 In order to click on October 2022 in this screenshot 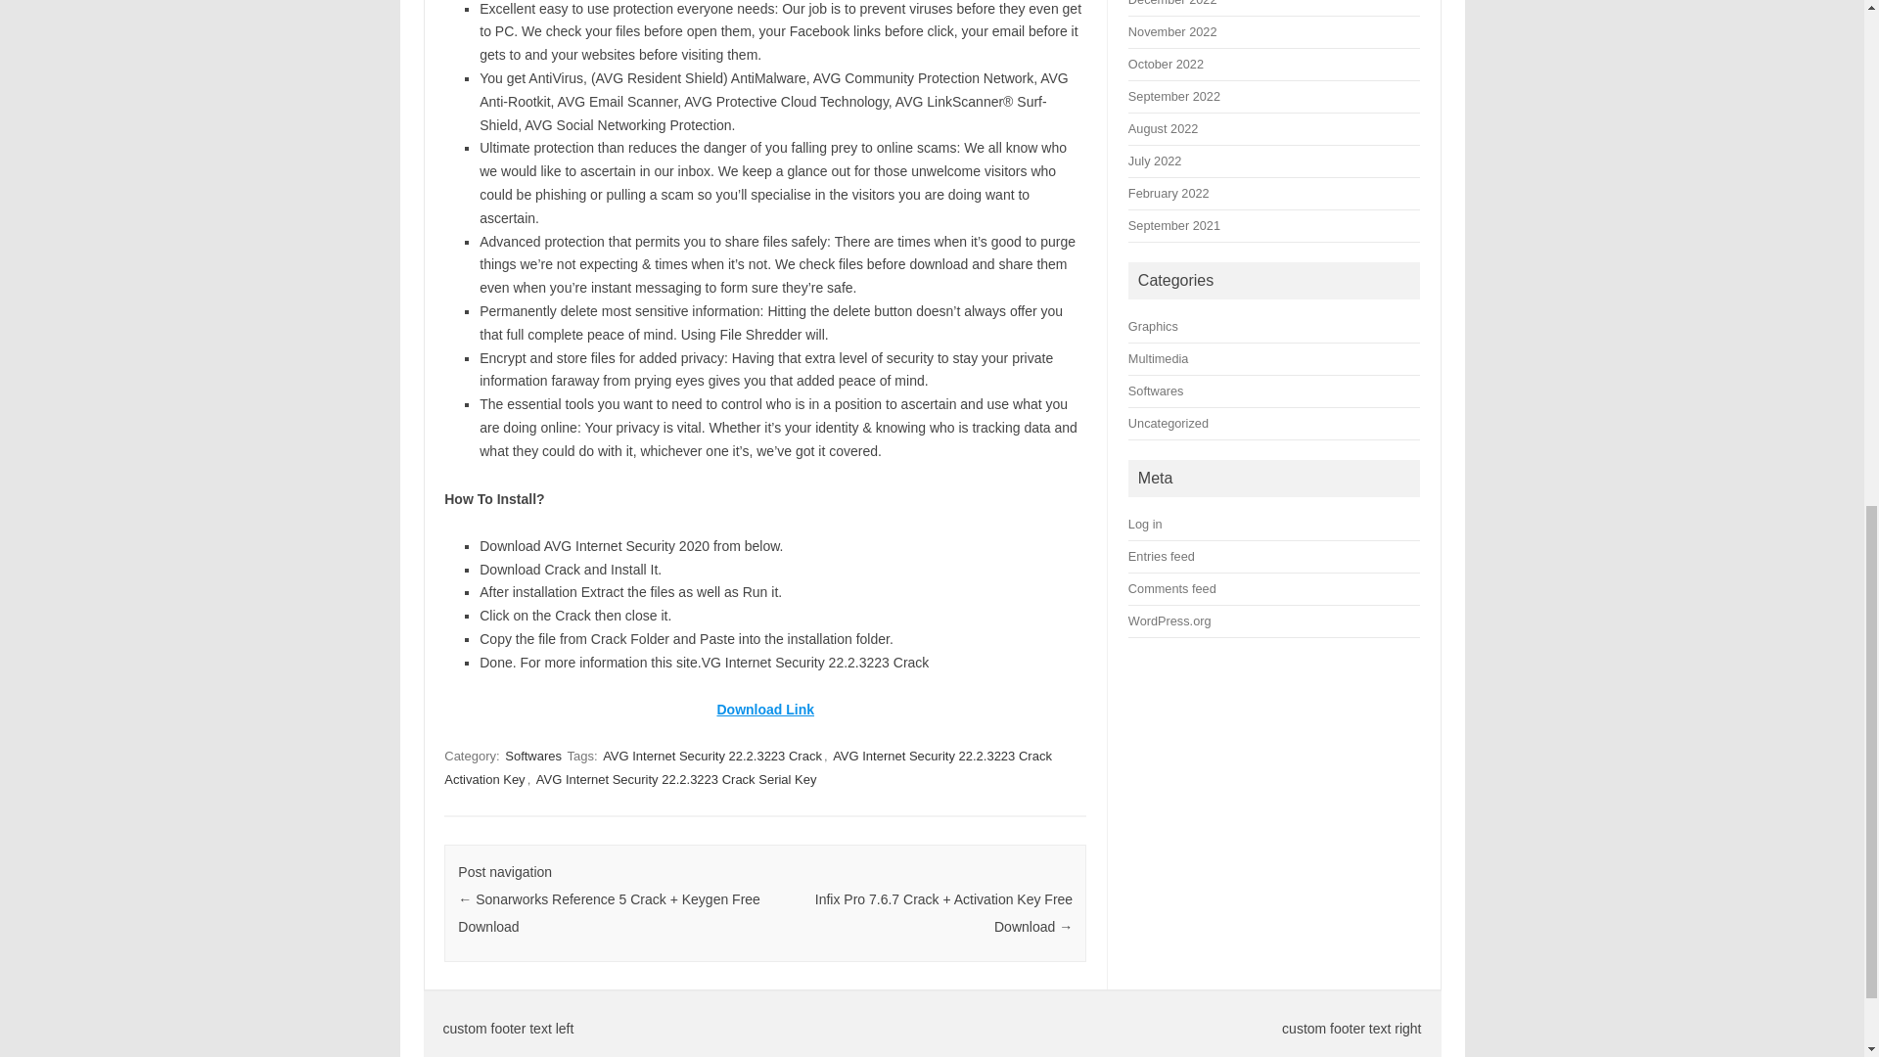, I will do `click(1167, 65)`.